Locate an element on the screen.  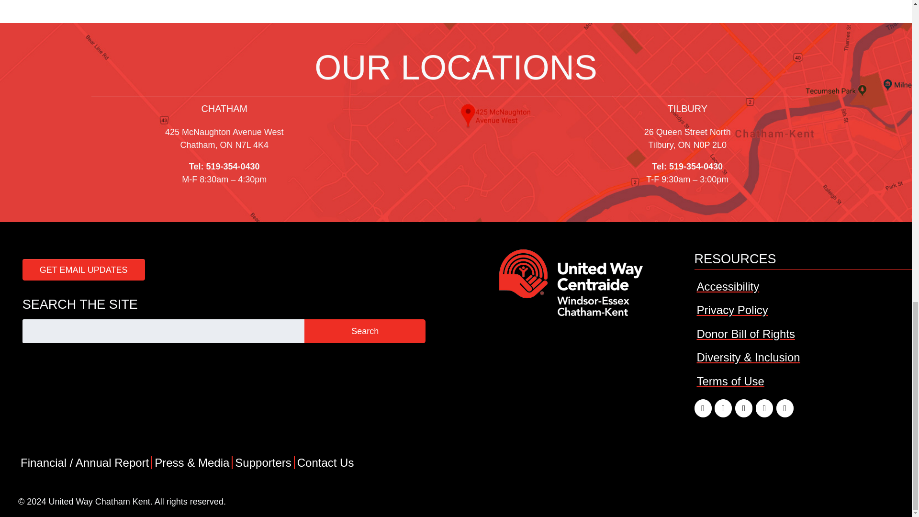
United Way Chatham Kent on X Twitter is located at coordinates (723, 408).